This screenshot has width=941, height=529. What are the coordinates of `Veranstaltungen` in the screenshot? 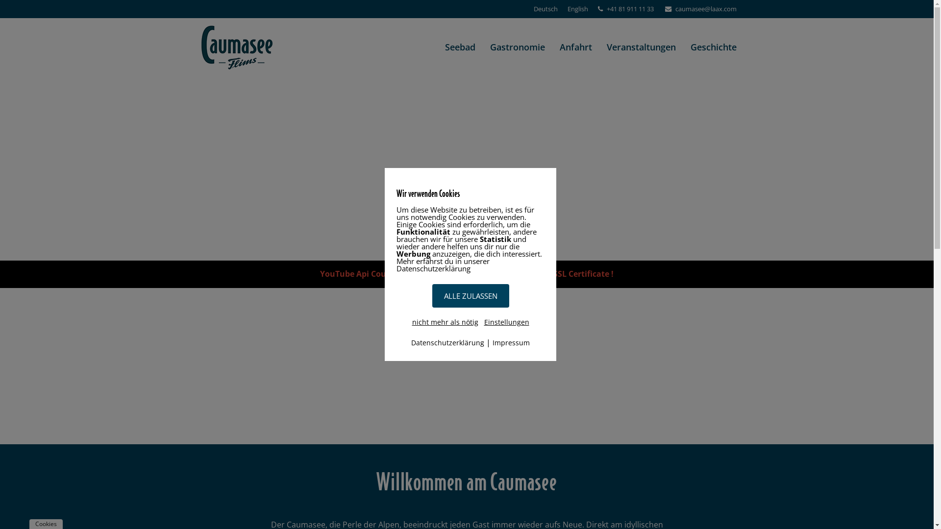 It's located at (641, 48).